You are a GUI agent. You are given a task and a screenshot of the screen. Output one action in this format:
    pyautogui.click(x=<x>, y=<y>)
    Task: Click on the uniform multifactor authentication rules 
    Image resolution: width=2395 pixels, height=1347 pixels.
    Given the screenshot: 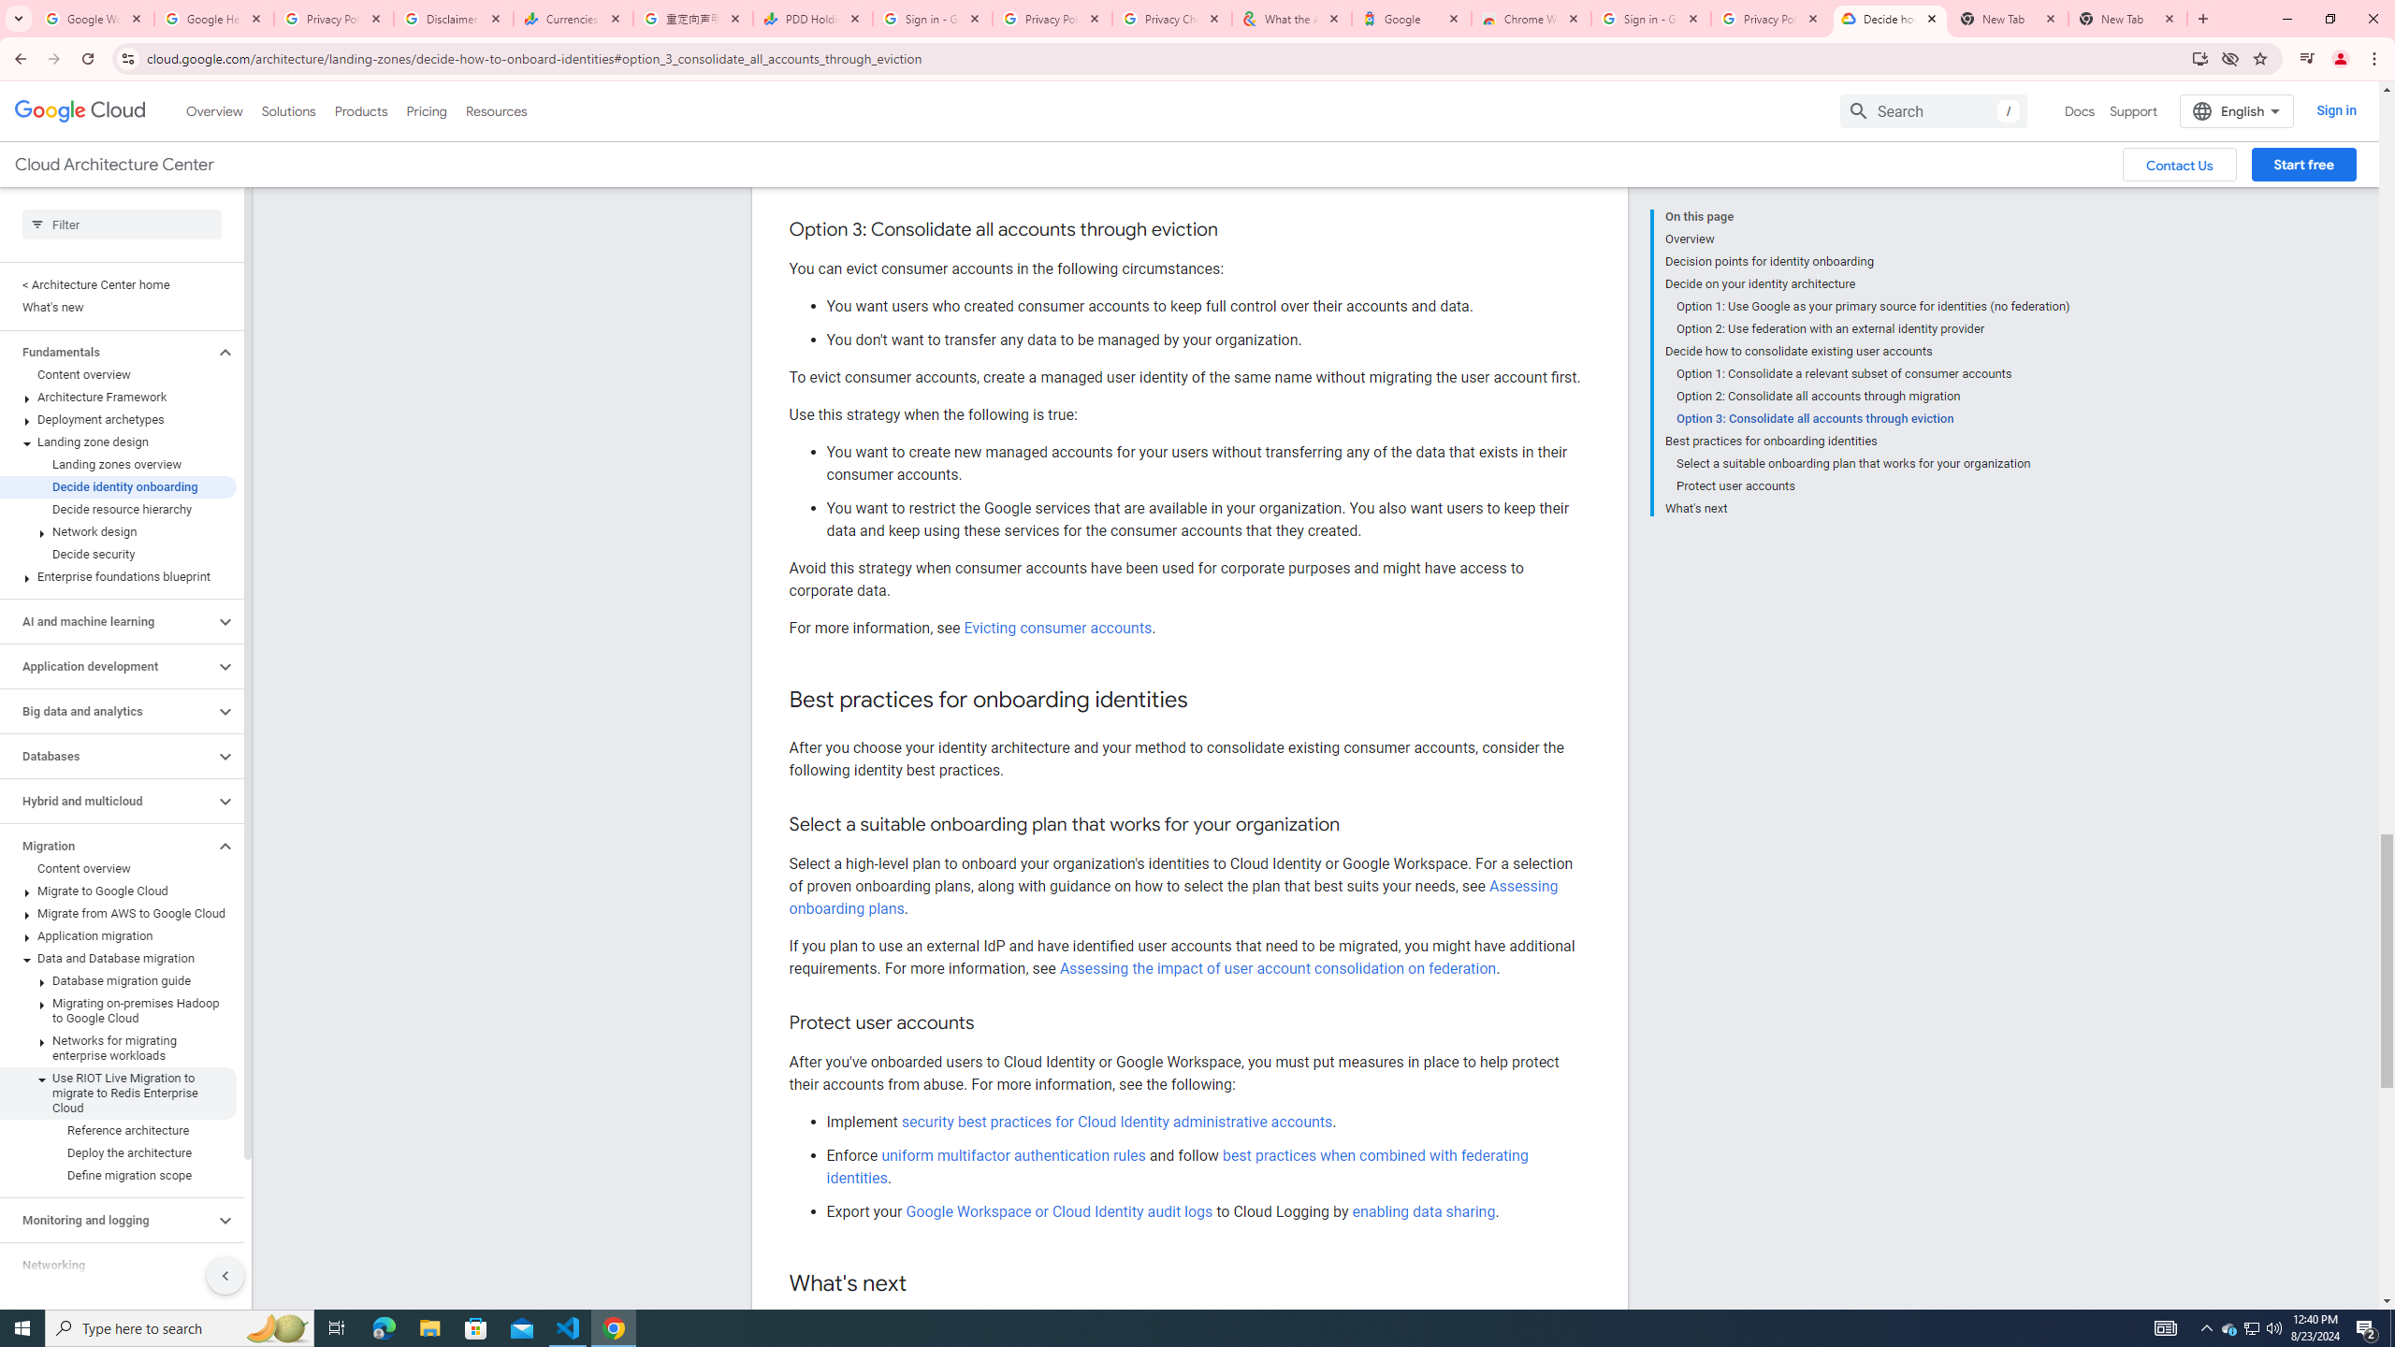 What is the action you would take?
    pyautogui.click(x=1015, y=1155)
    